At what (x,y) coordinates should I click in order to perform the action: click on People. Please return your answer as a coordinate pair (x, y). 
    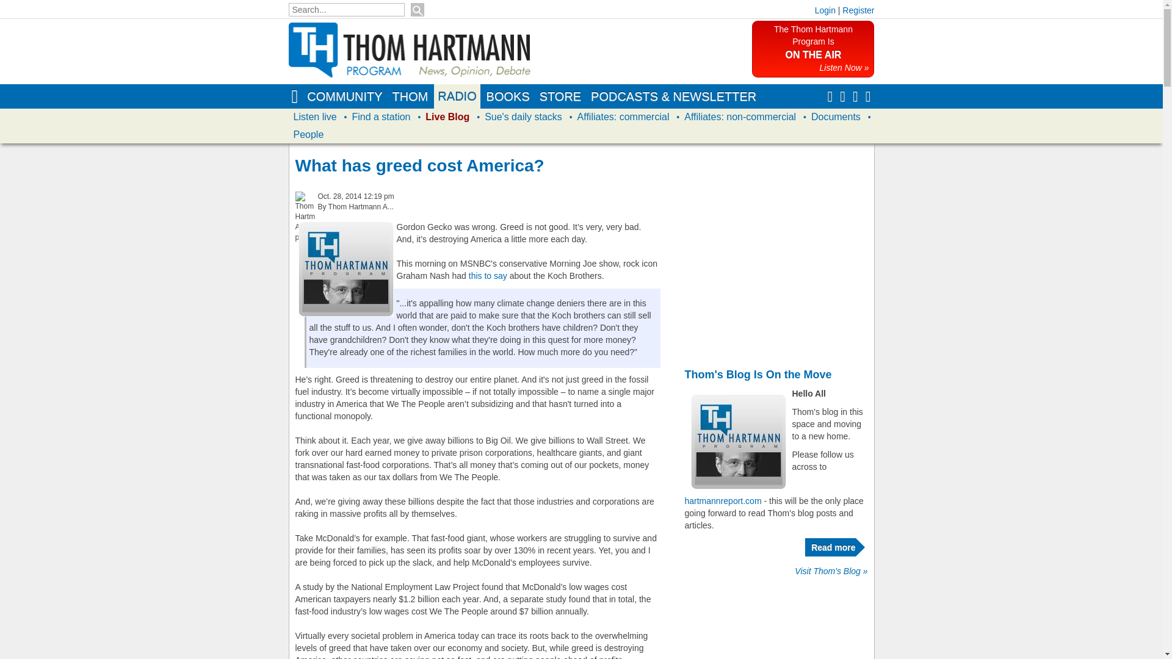
    Looking at the image, I should click on (308, 135).